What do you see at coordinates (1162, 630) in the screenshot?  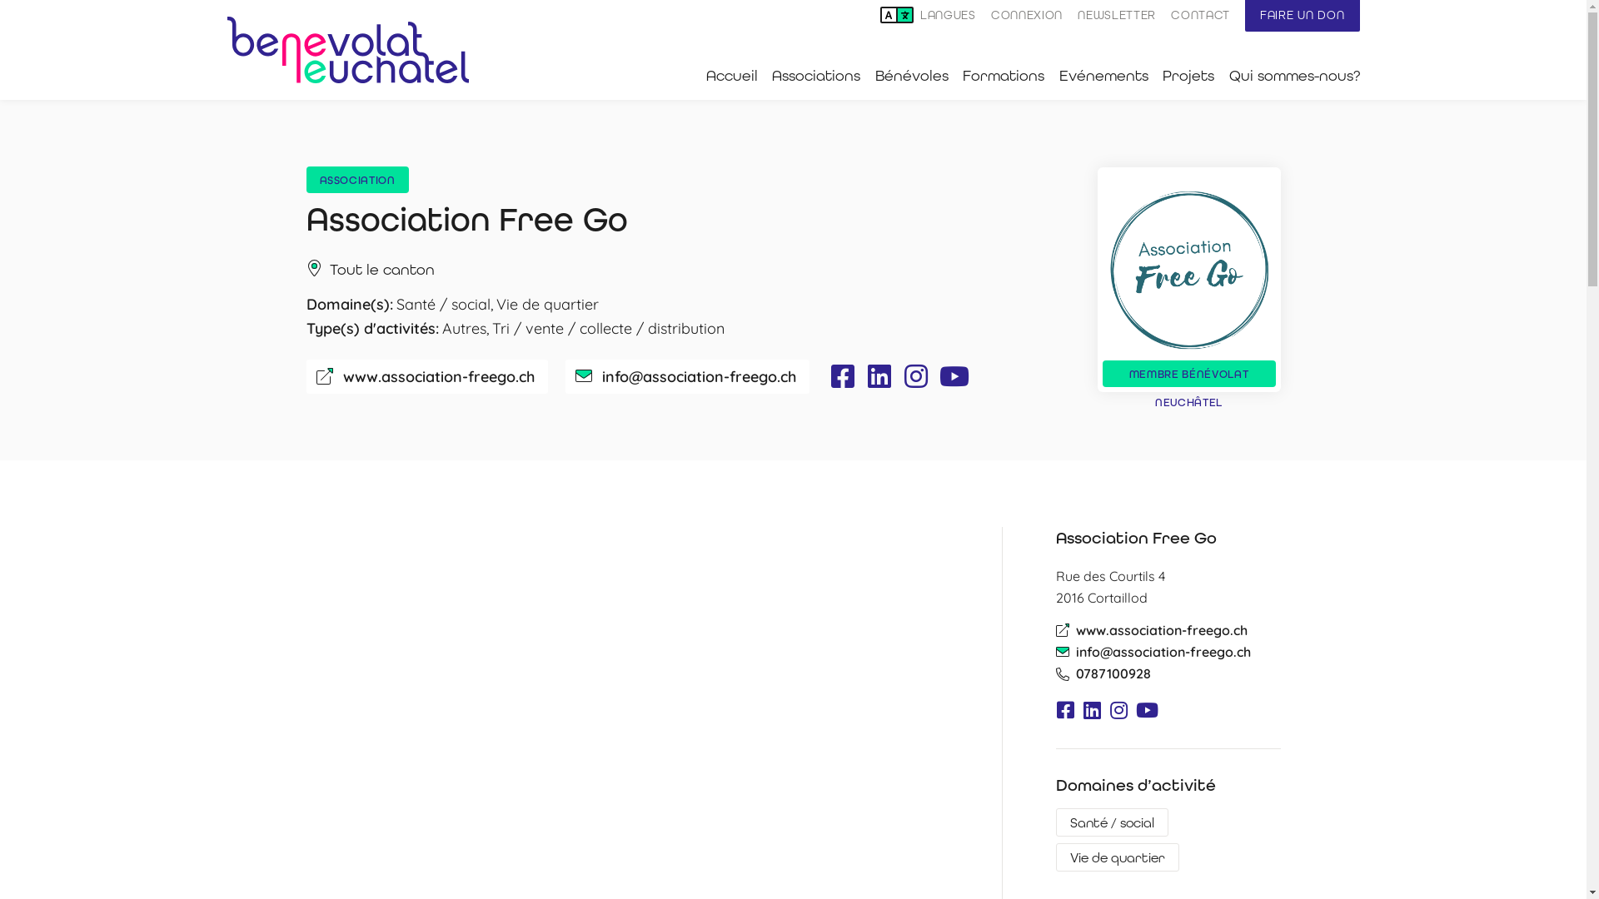 I see `www.association-freego.ch` at bounding box center [1162, 630].